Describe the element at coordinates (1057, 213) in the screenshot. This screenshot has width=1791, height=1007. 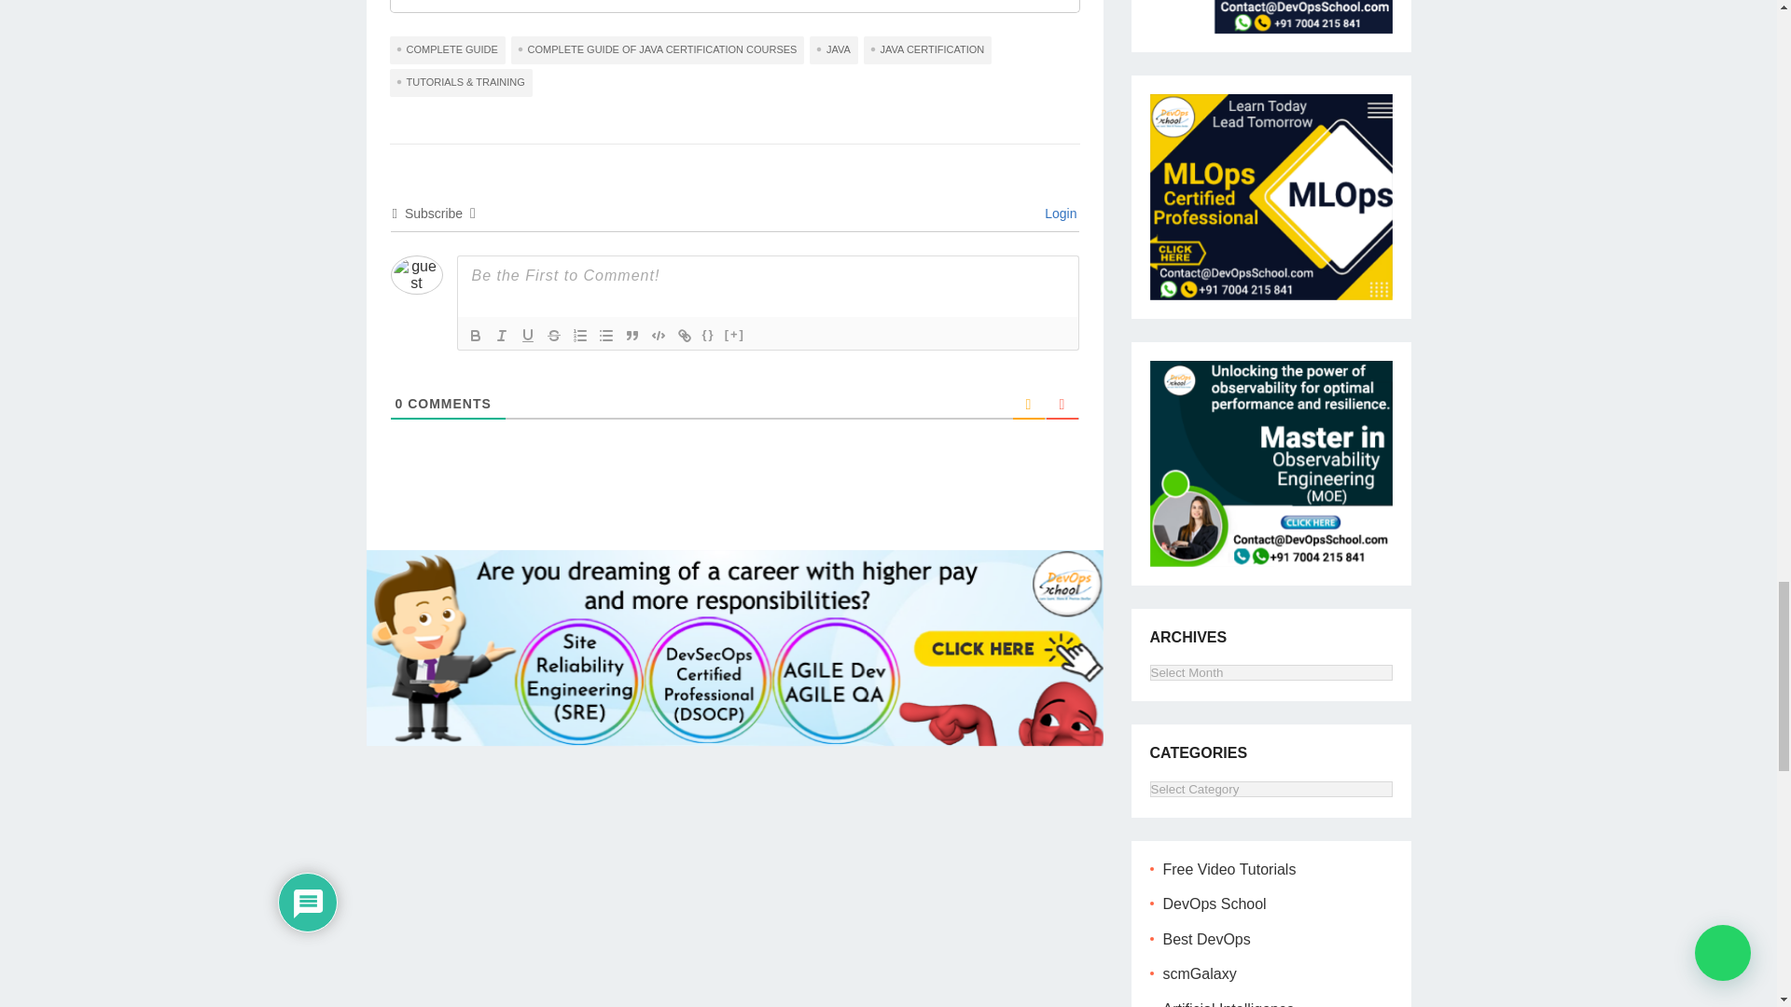
I see `Login` at that location.